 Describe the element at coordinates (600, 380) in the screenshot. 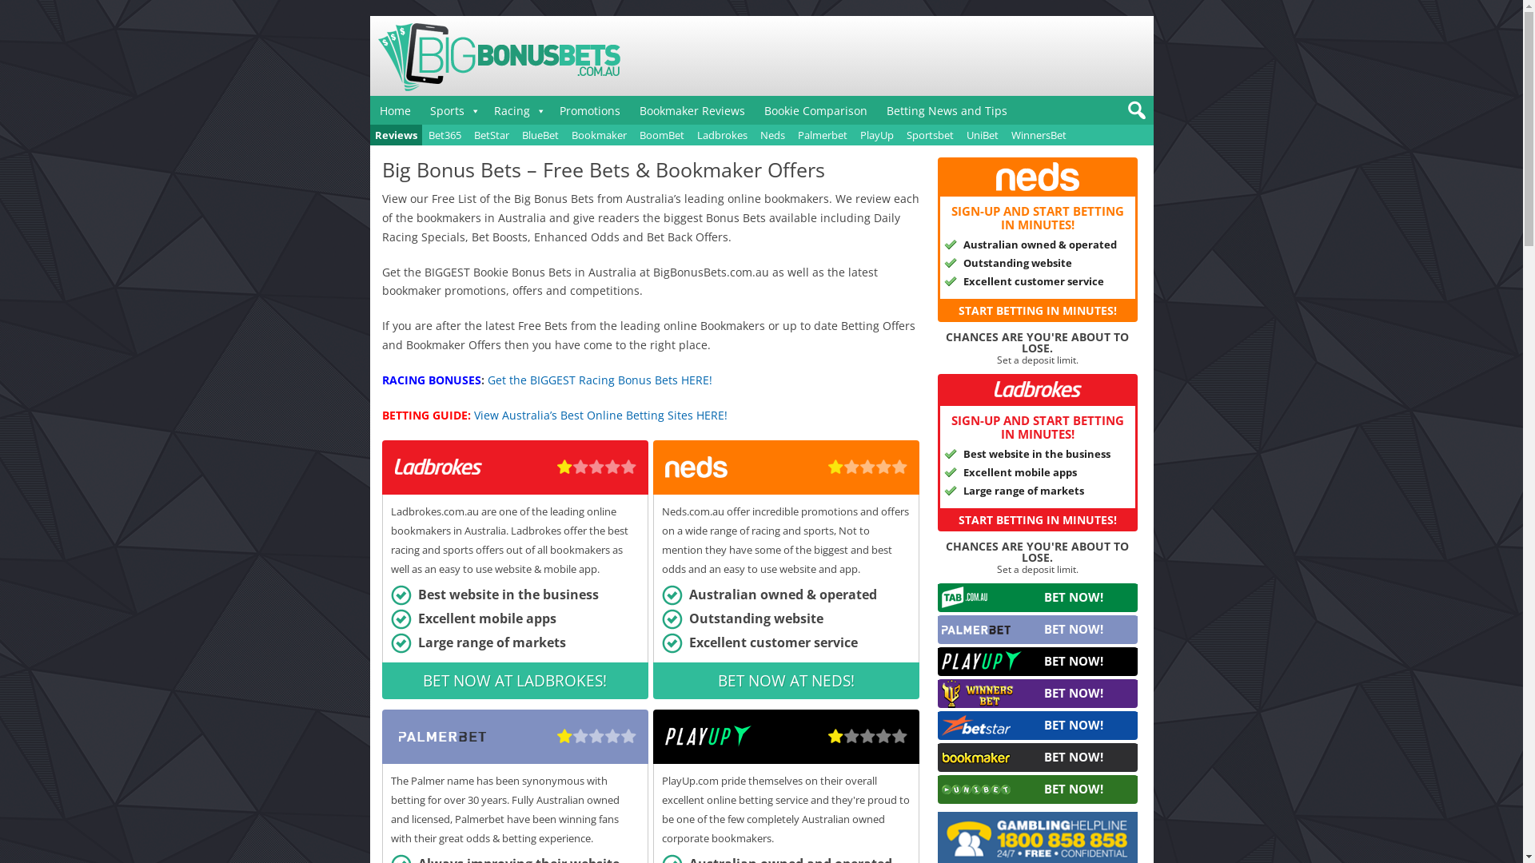

I see `Get the BIGGEST Racing Bonus Bets HERE!` at that location.